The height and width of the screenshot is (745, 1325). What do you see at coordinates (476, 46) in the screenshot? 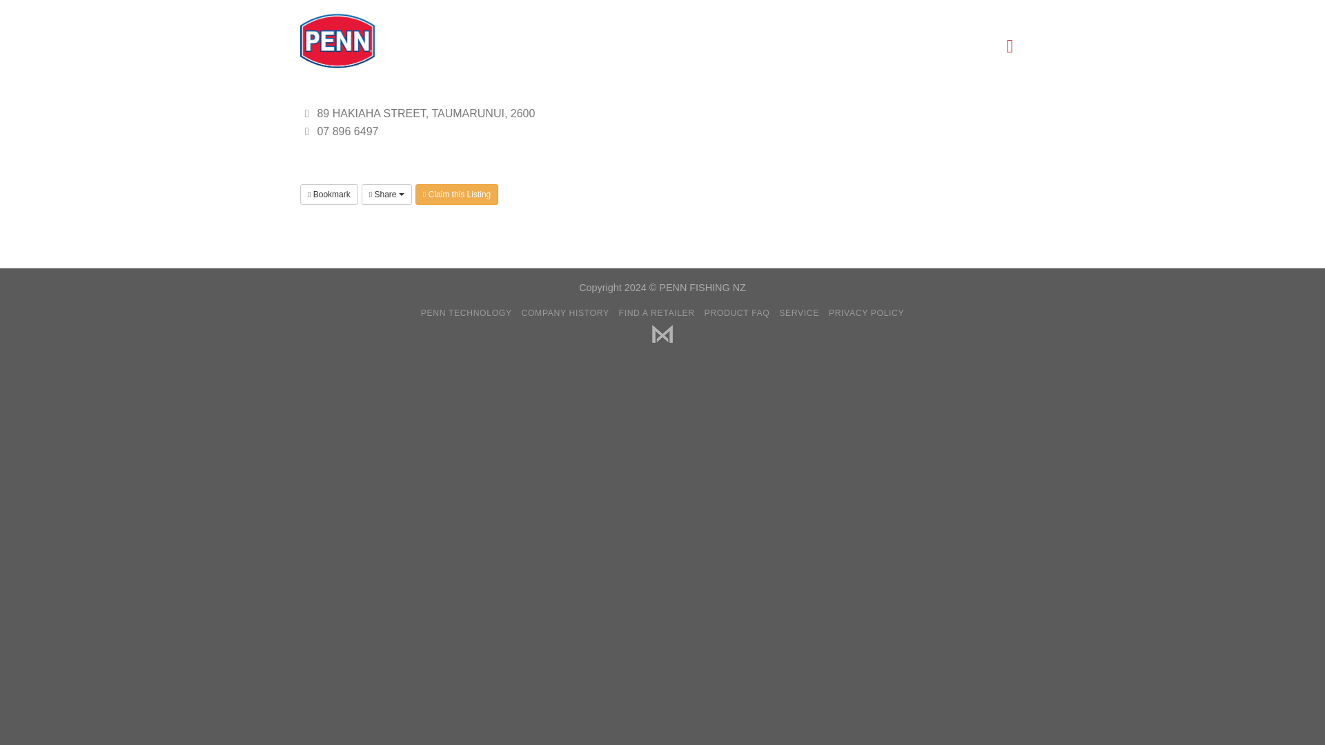
I see `REELS` at bounding box center [476, 46].